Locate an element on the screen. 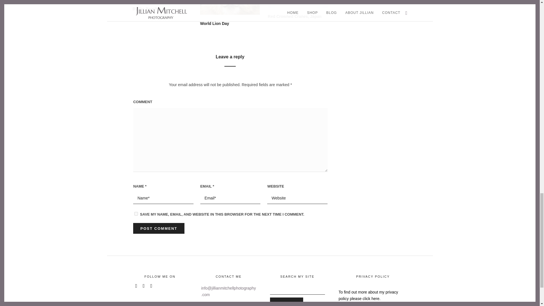 Image resolution: width=544 pixels, height=306 pixels. World Lion Day is located at coordinates (214, 23).